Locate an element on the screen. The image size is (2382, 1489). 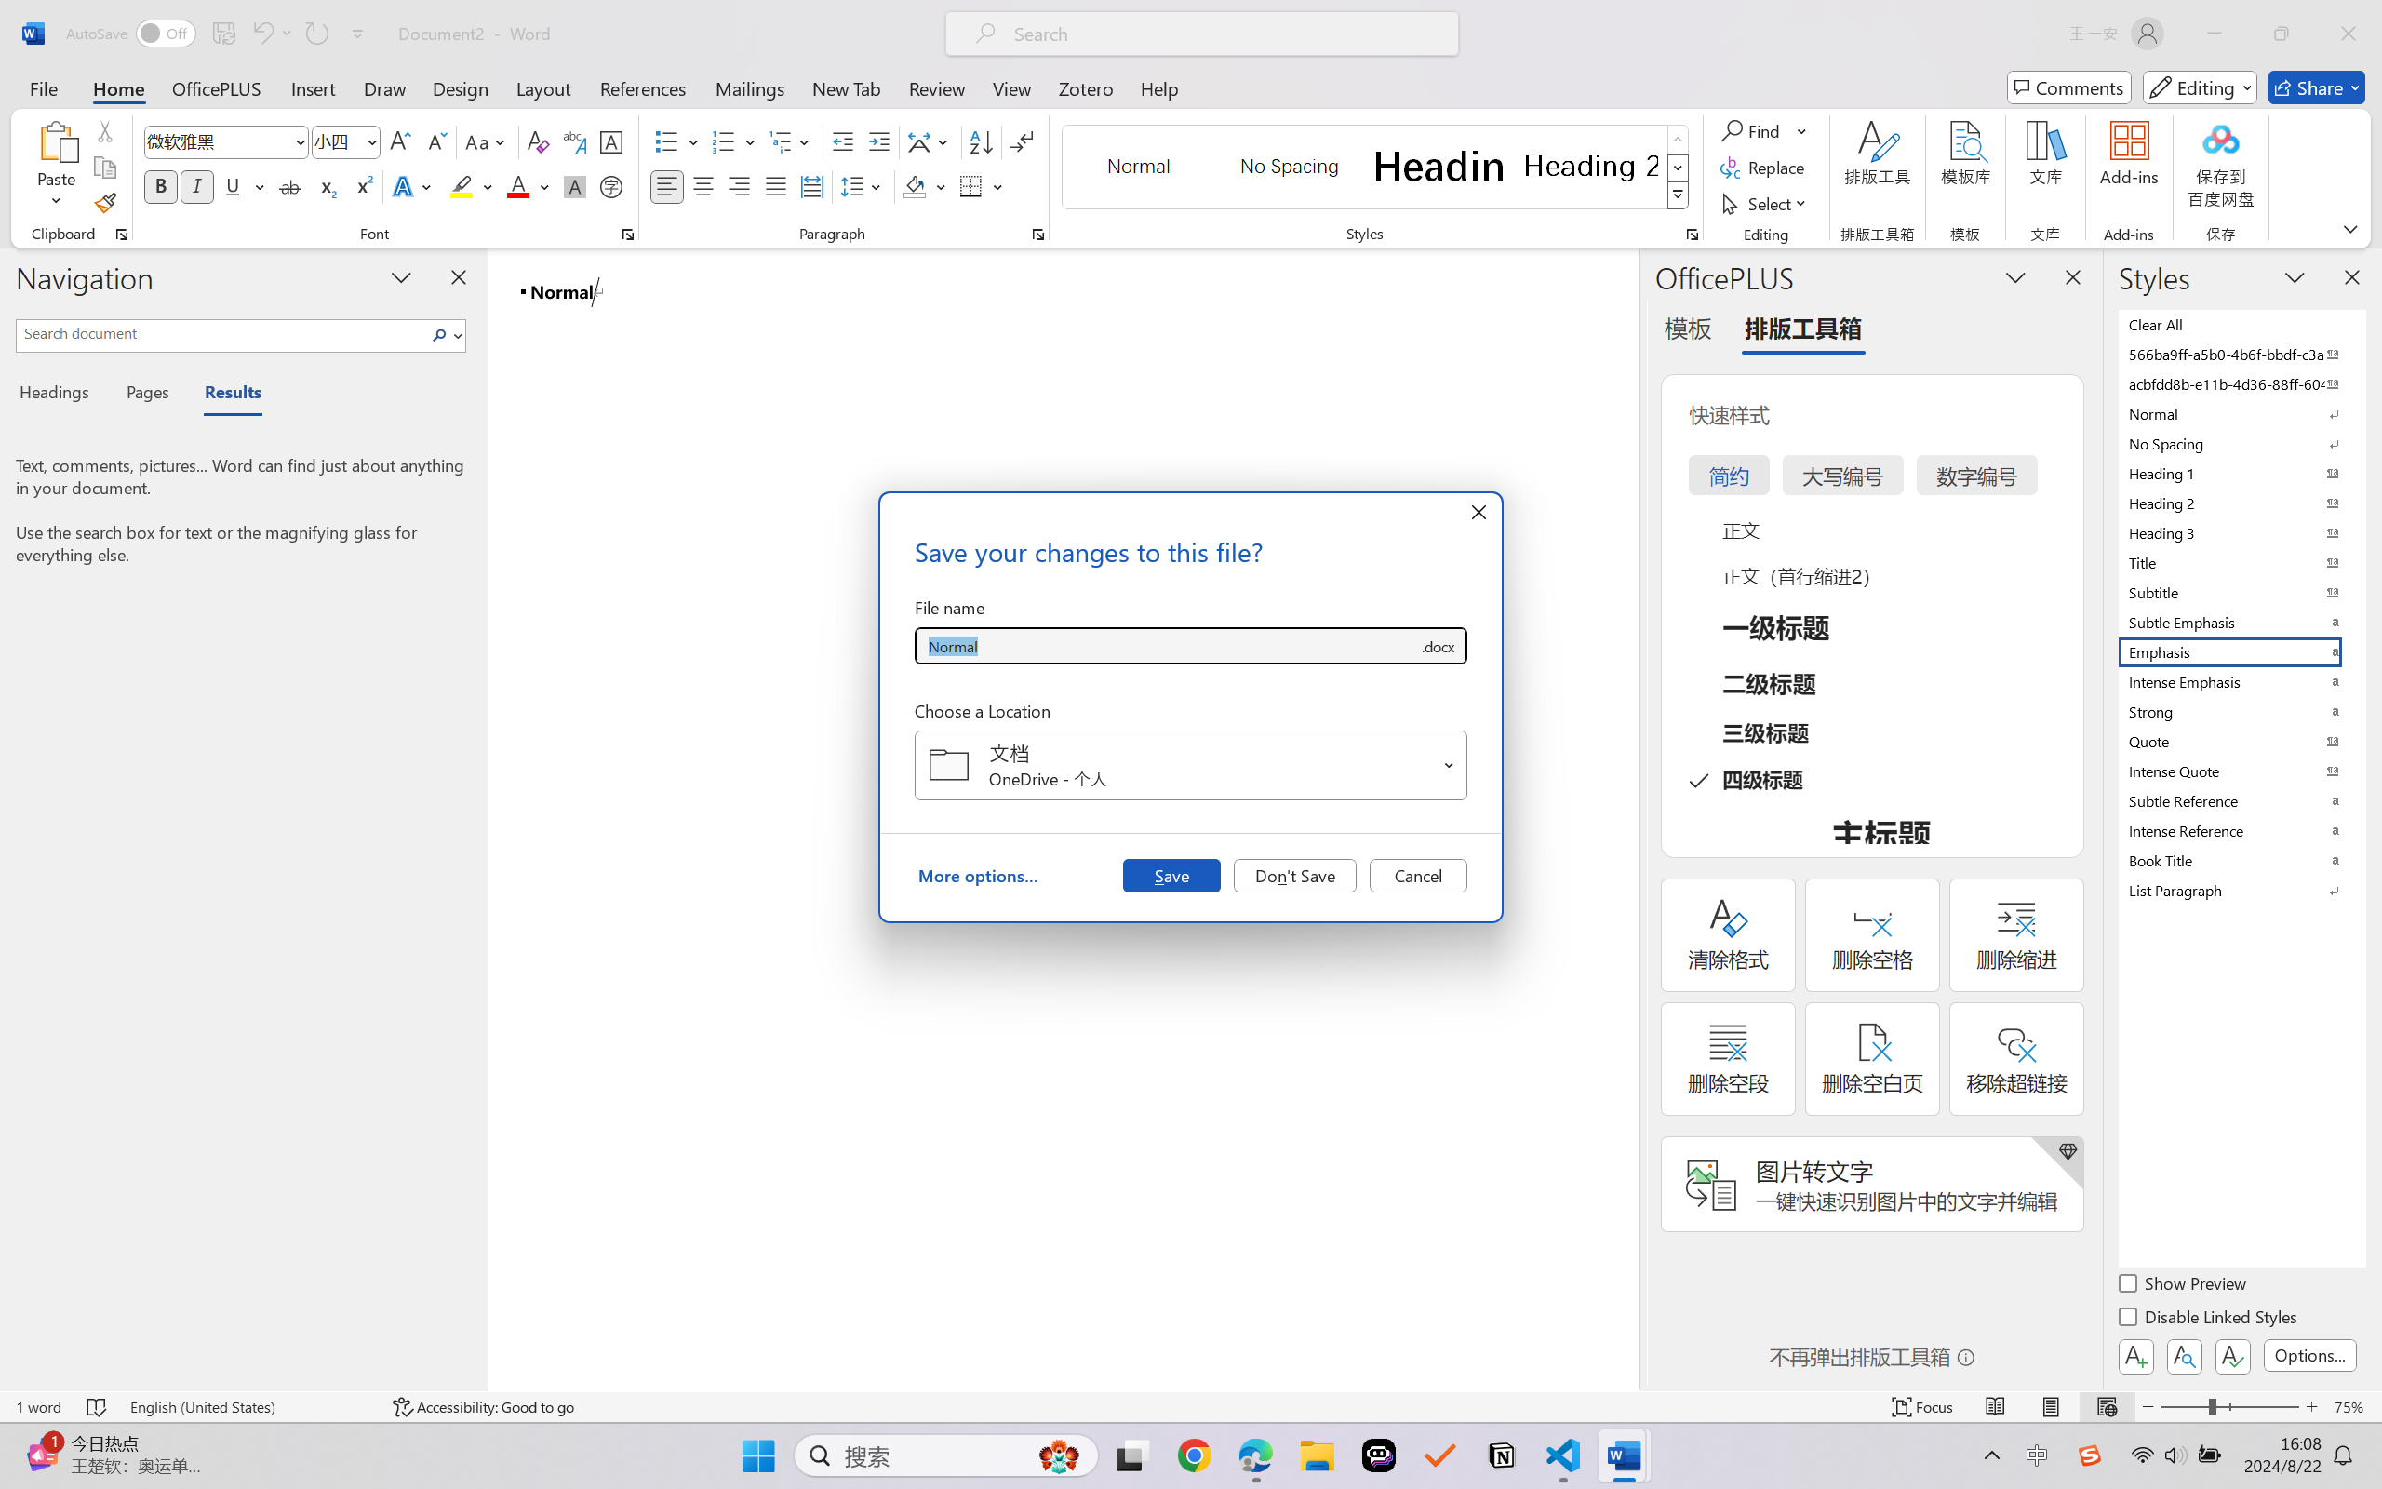
Shading is located at coordinates (925, 186).